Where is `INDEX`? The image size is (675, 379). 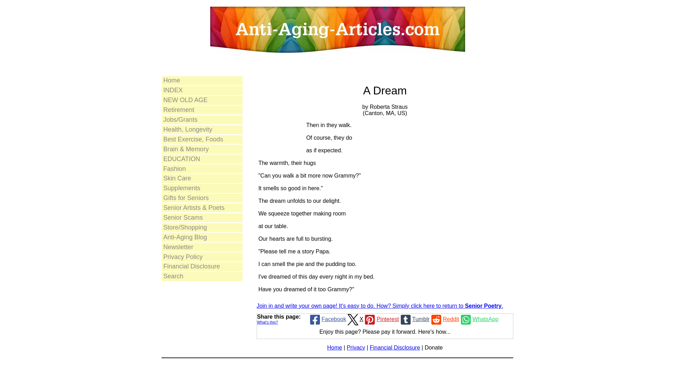 INDEX is located at coordinates (202, 91).